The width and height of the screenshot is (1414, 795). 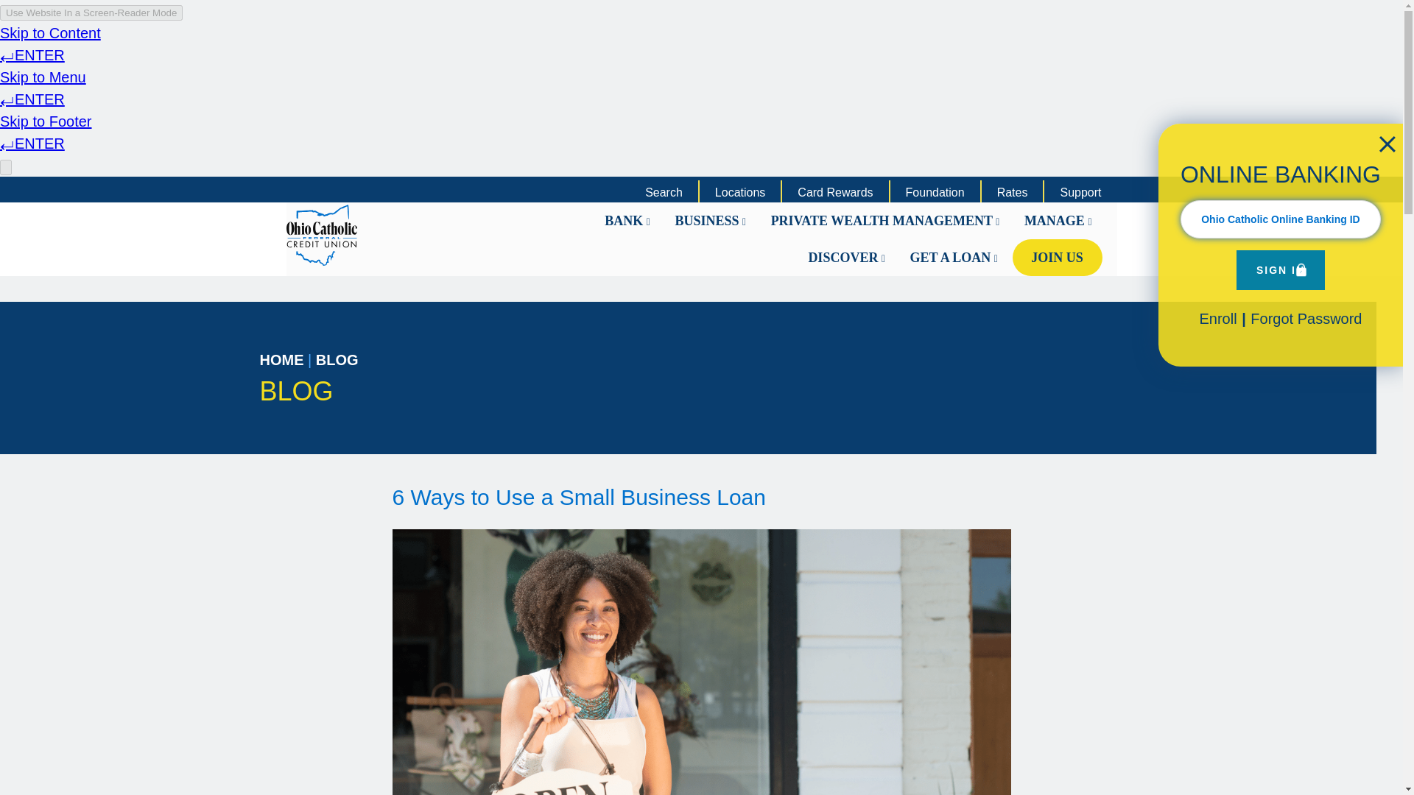 I want to click on Support, so click(x=1080, y=193).